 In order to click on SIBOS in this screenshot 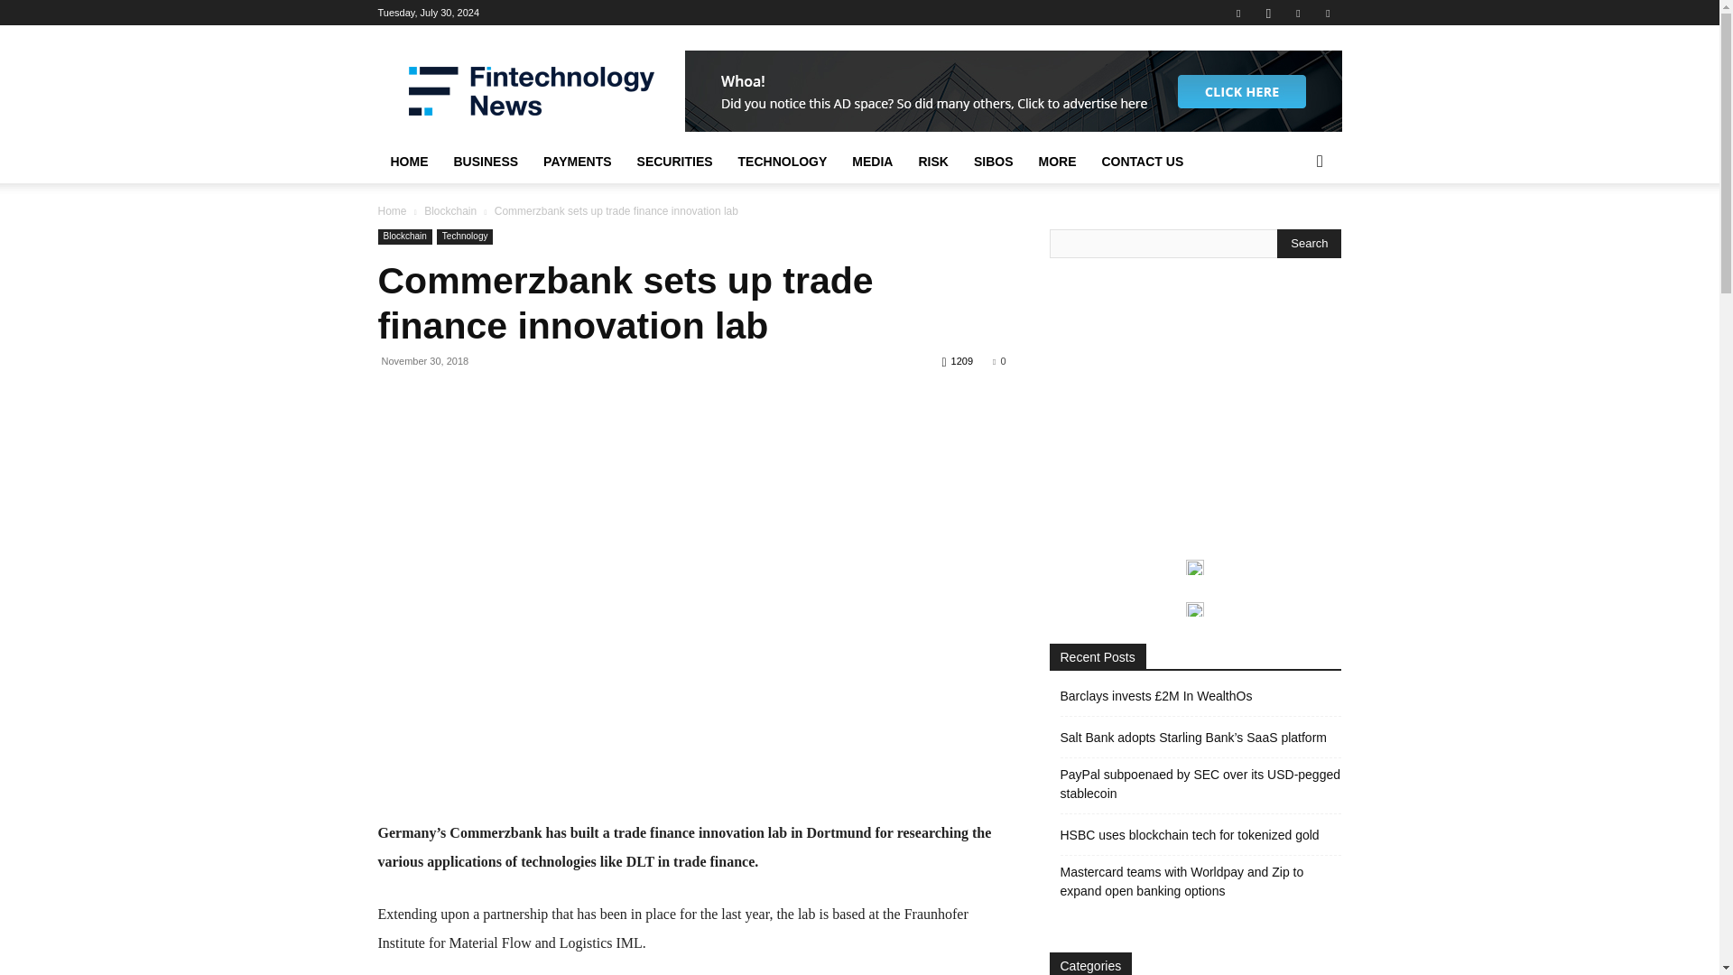, I will do `click(993, 162)`.